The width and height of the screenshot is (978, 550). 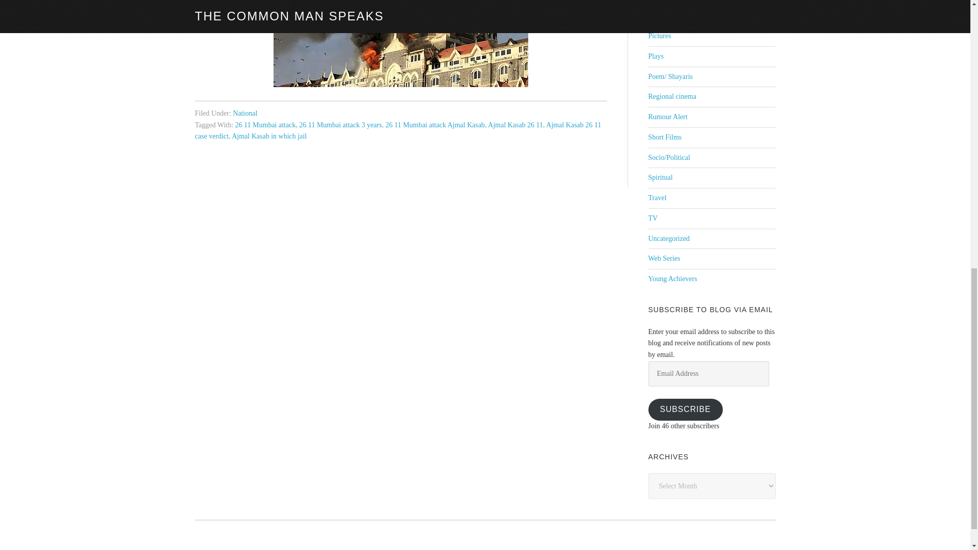 I want to click on Rumour Alert, so click(x=667, y=117).